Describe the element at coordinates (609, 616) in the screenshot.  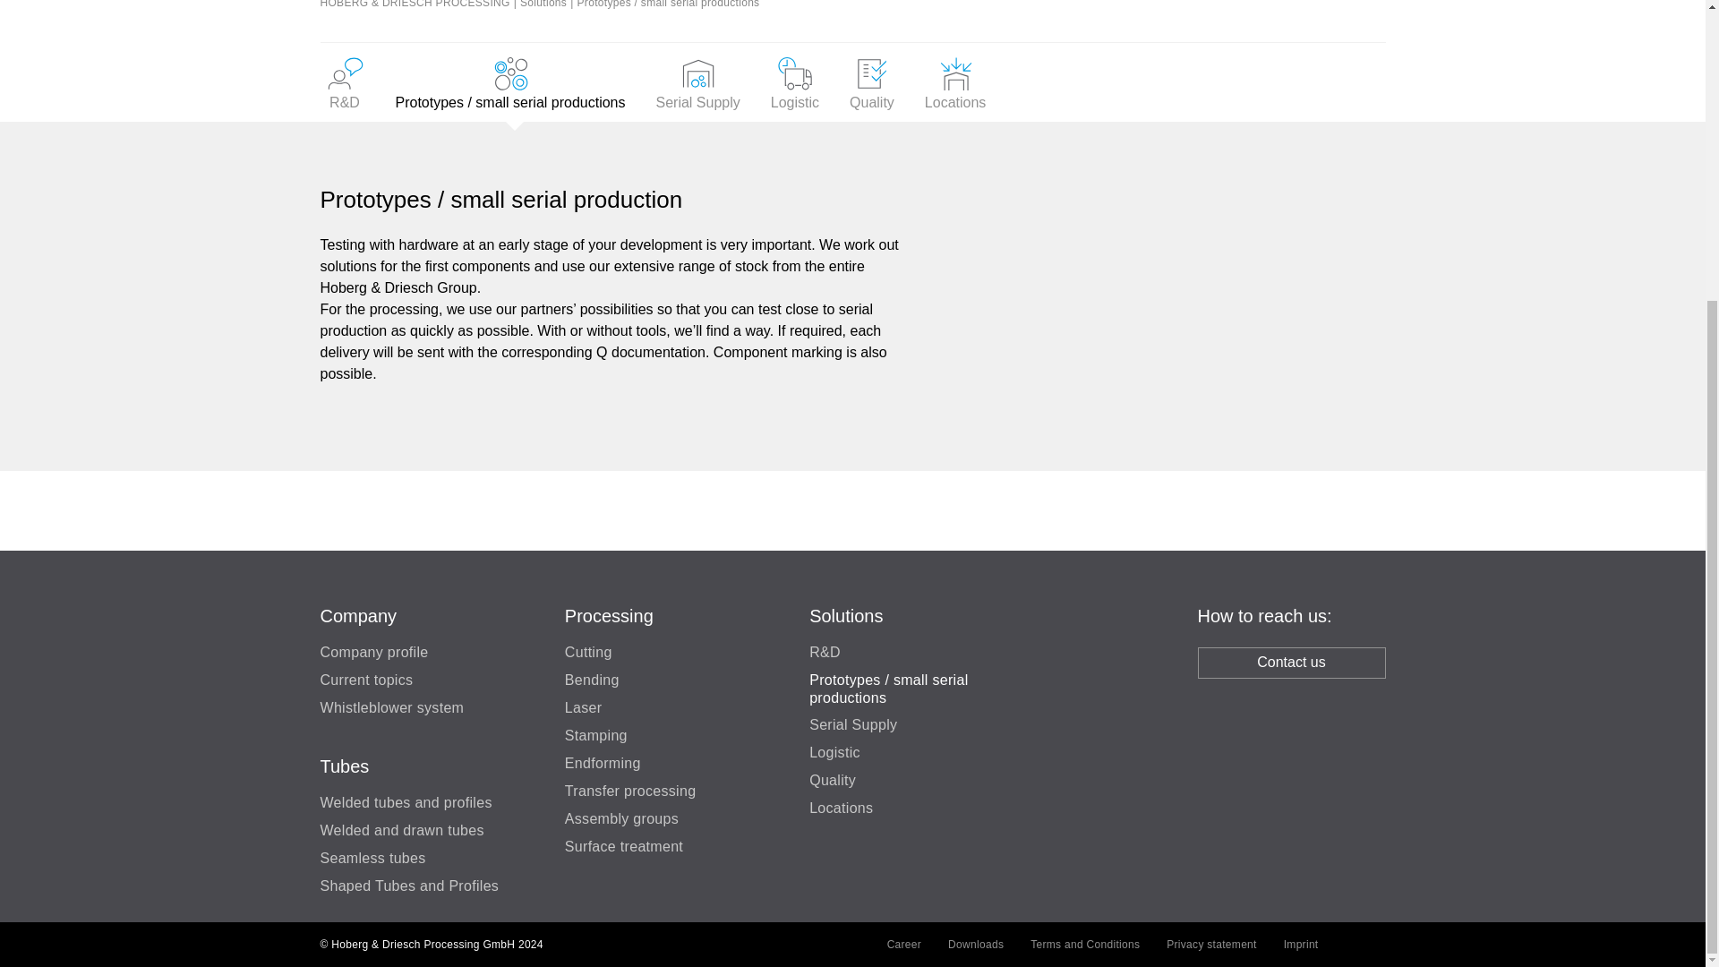
I see `Processing` at that location.